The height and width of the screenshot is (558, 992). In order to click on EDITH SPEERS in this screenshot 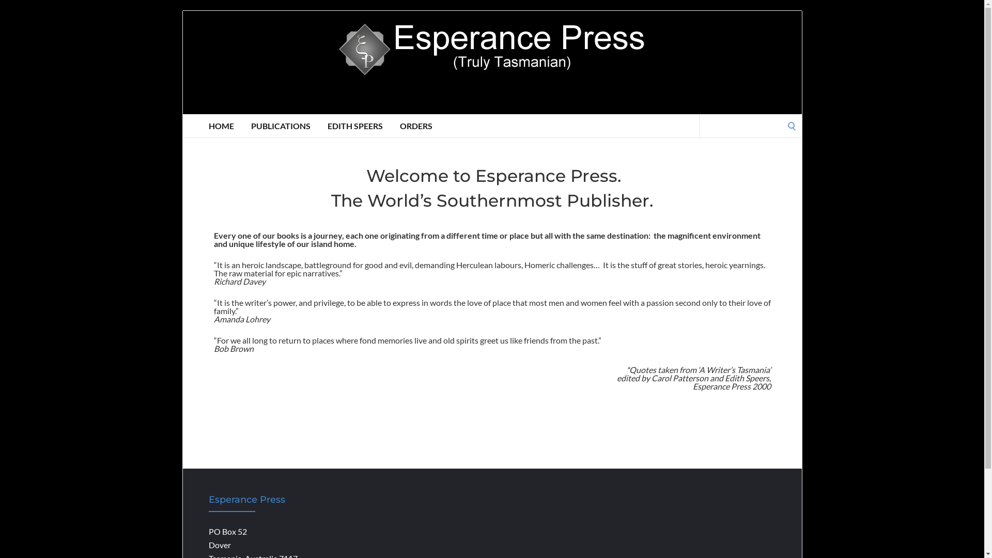, I will do `click(355, 126)`.